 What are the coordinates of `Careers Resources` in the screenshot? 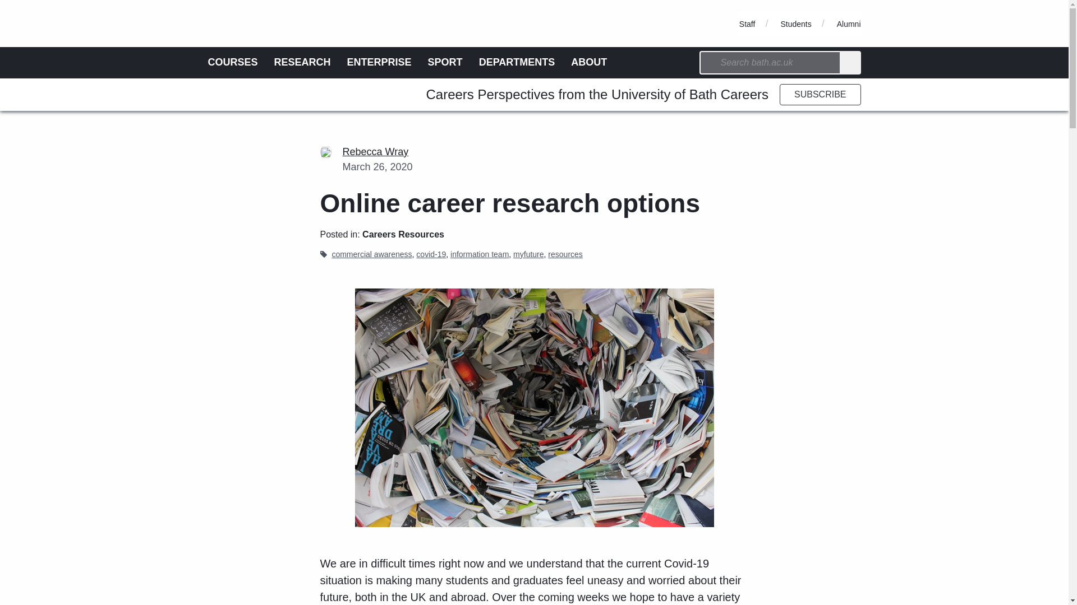 It's located at (403, 234).